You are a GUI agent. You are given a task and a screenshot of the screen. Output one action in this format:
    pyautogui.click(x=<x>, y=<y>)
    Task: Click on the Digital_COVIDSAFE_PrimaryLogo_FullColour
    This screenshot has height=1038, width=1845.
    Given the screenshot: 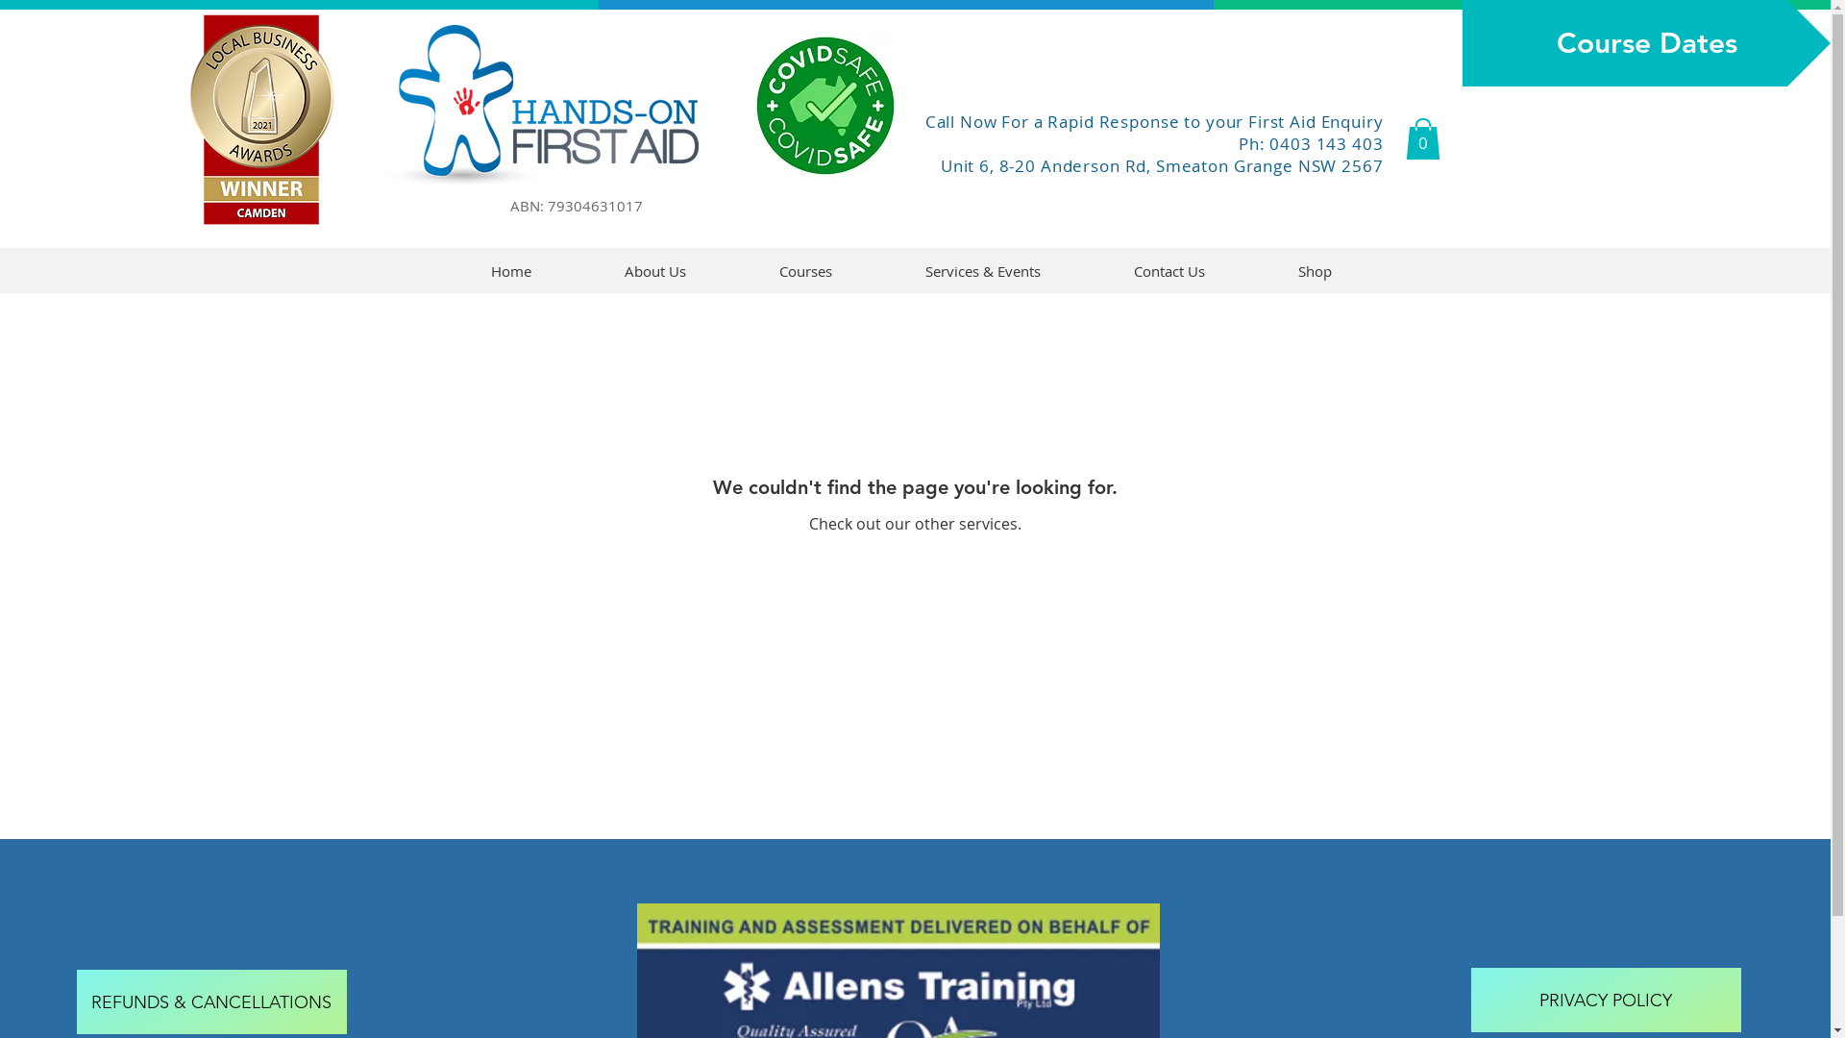 What is the action you would take?
    pyautogui.click(x=824, y=106)
    